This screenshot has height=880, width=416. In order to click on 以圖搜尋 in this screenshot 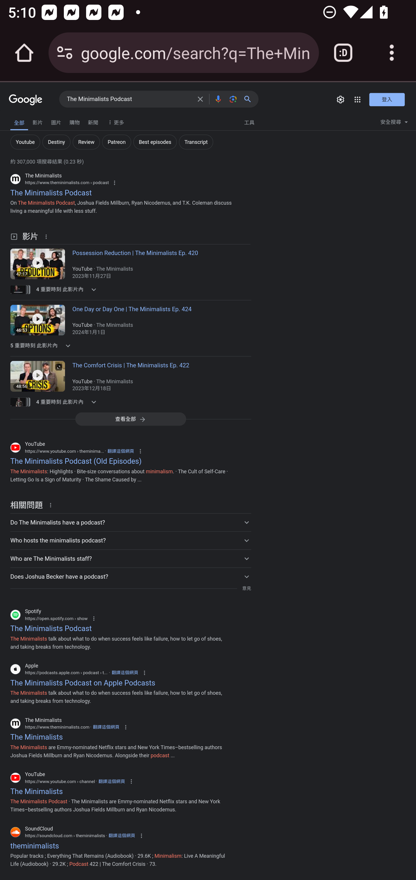, I will do `click(233, 99)`.